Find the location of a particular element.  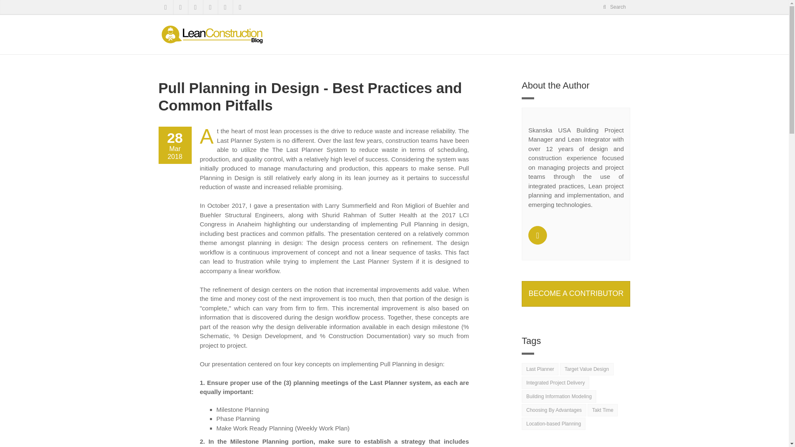

Last Planner is located at coordinates (540, 369).